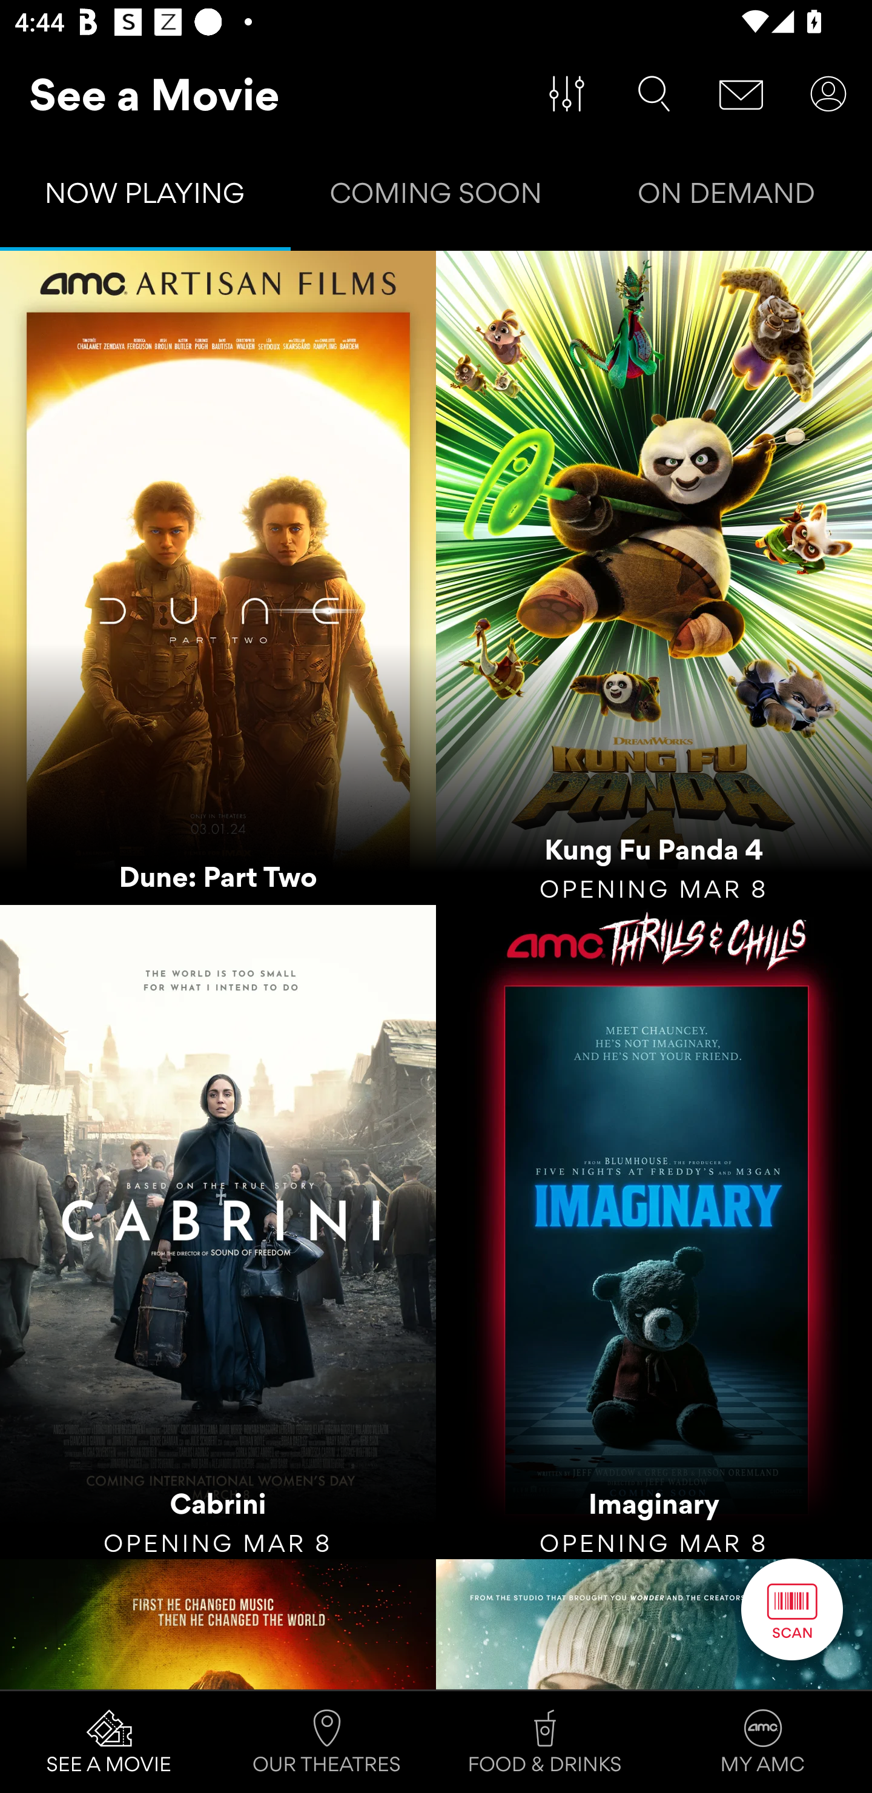  What do you see at coordinates (654, 578) in the screenshot?
I see `Kung Fu Panda 4
OPENING MAR 8` at bounding box center [654, 578].